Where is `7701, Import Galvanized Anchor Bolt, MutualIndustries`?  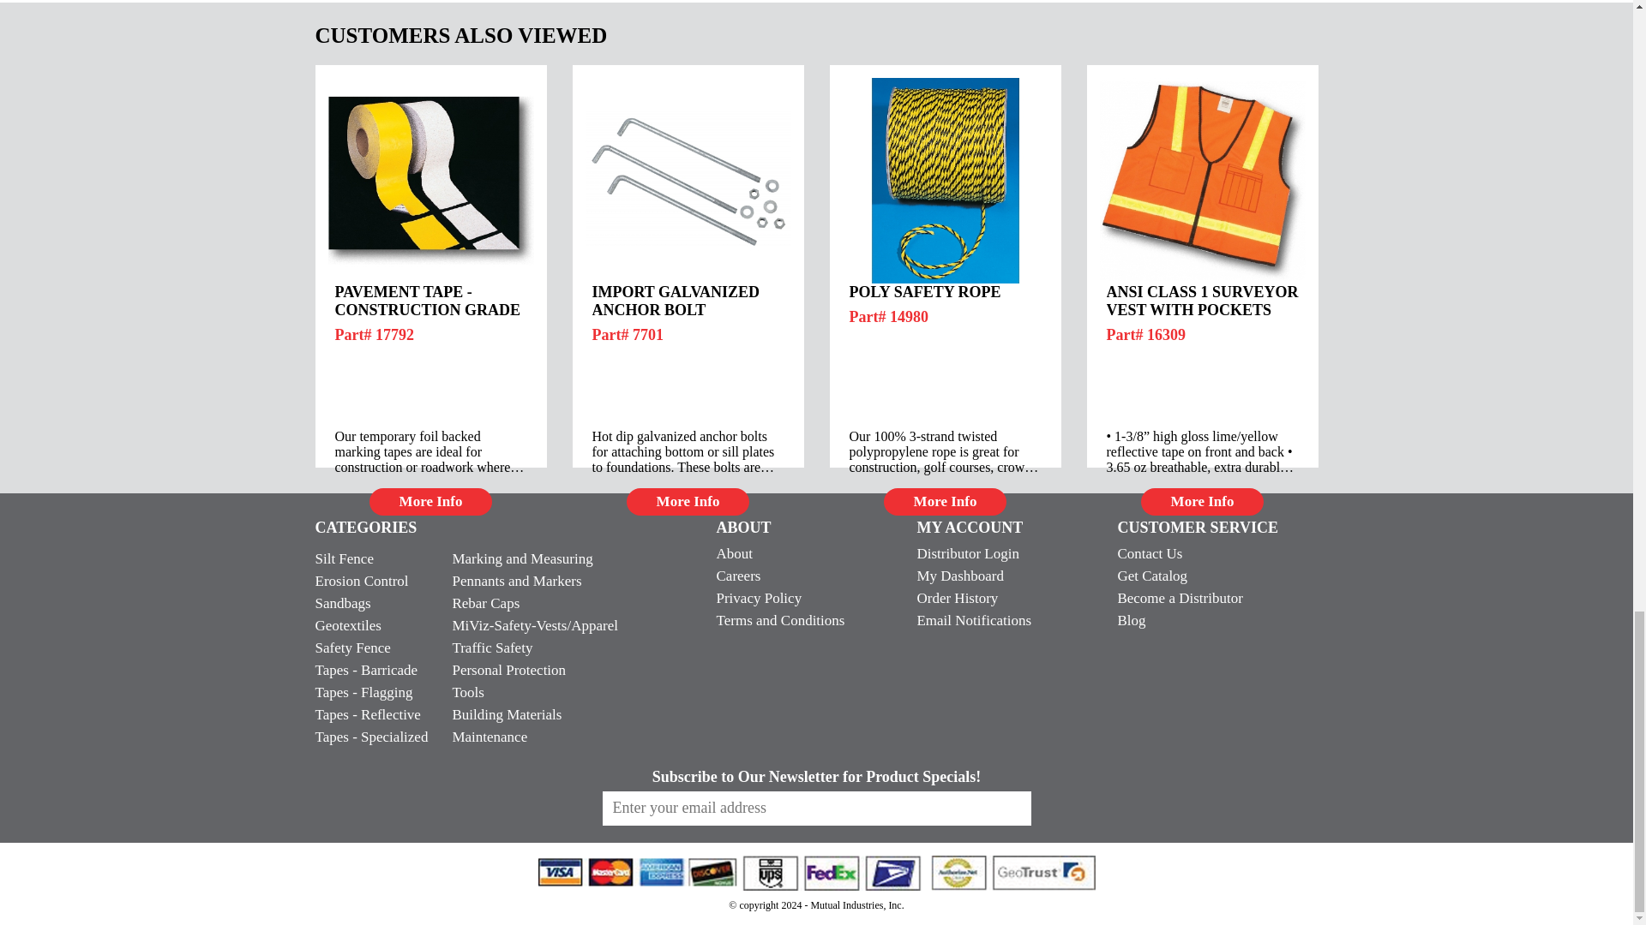 7701, Import Galvanized Anchor Bolt, MutualIndustries is located at coordinates (687, 180).